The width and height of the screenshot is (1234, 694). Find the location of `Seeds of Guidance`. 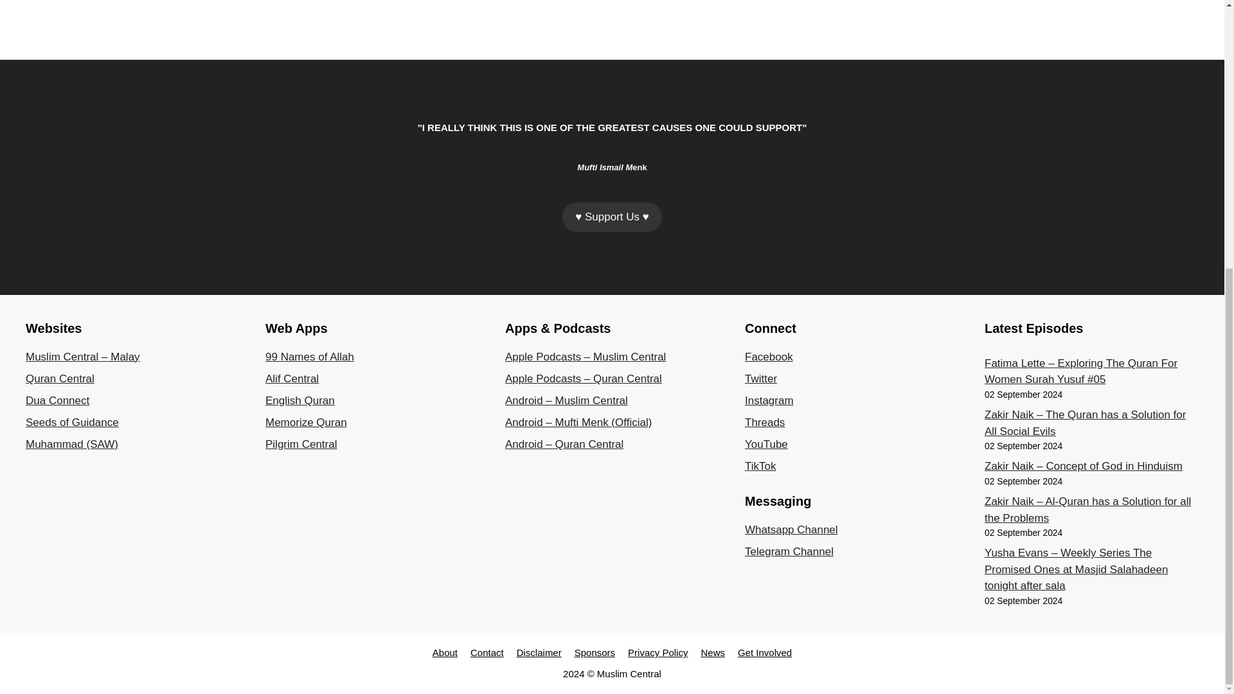

Seeds of Guidance is located at coordinates (72, 423).